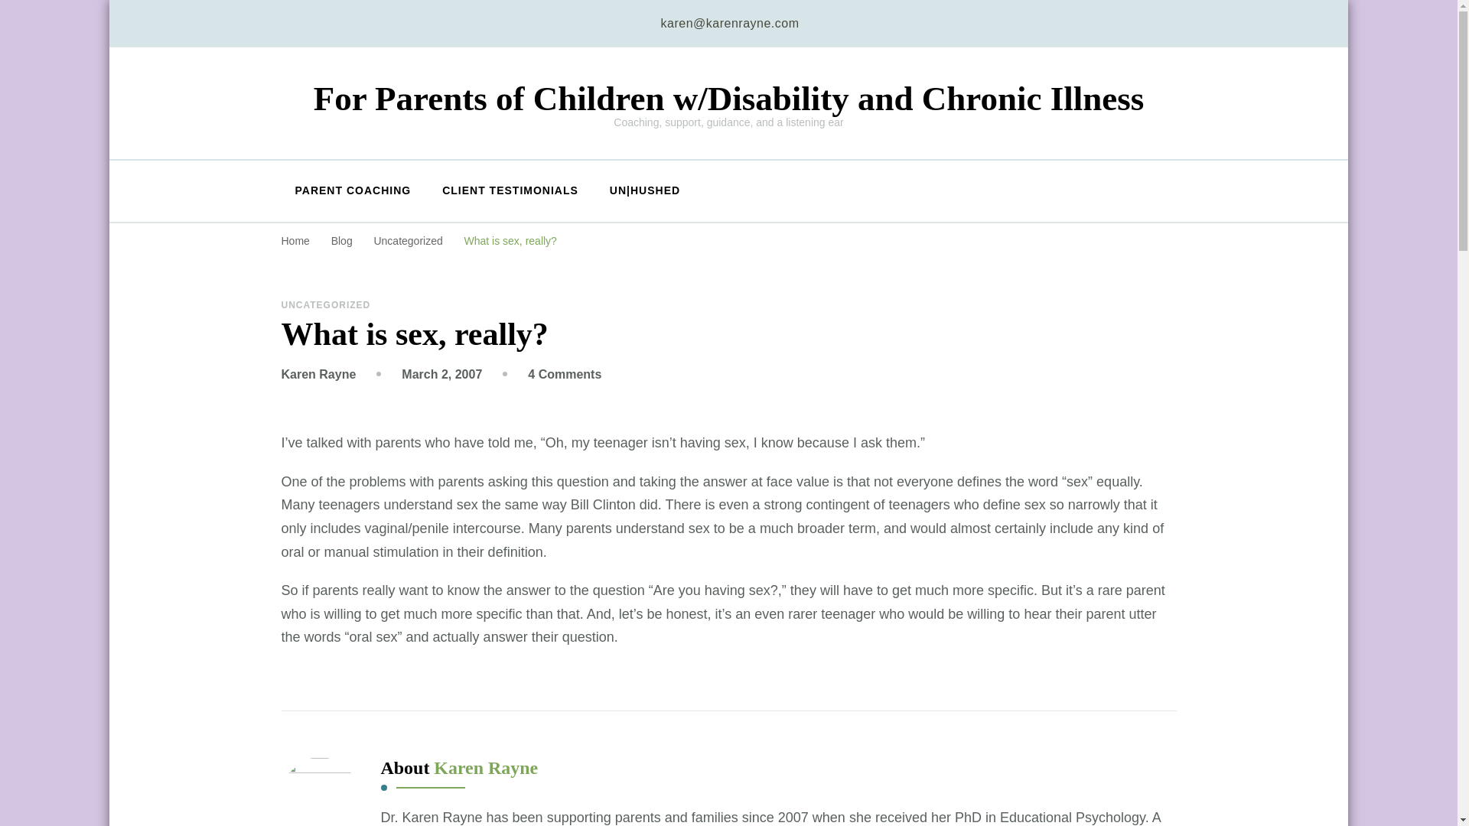 The image size is (1469, 826). Describe the element at coordinates (326, 305) in the screenshot. I see `PARENT COACHING` at that location.